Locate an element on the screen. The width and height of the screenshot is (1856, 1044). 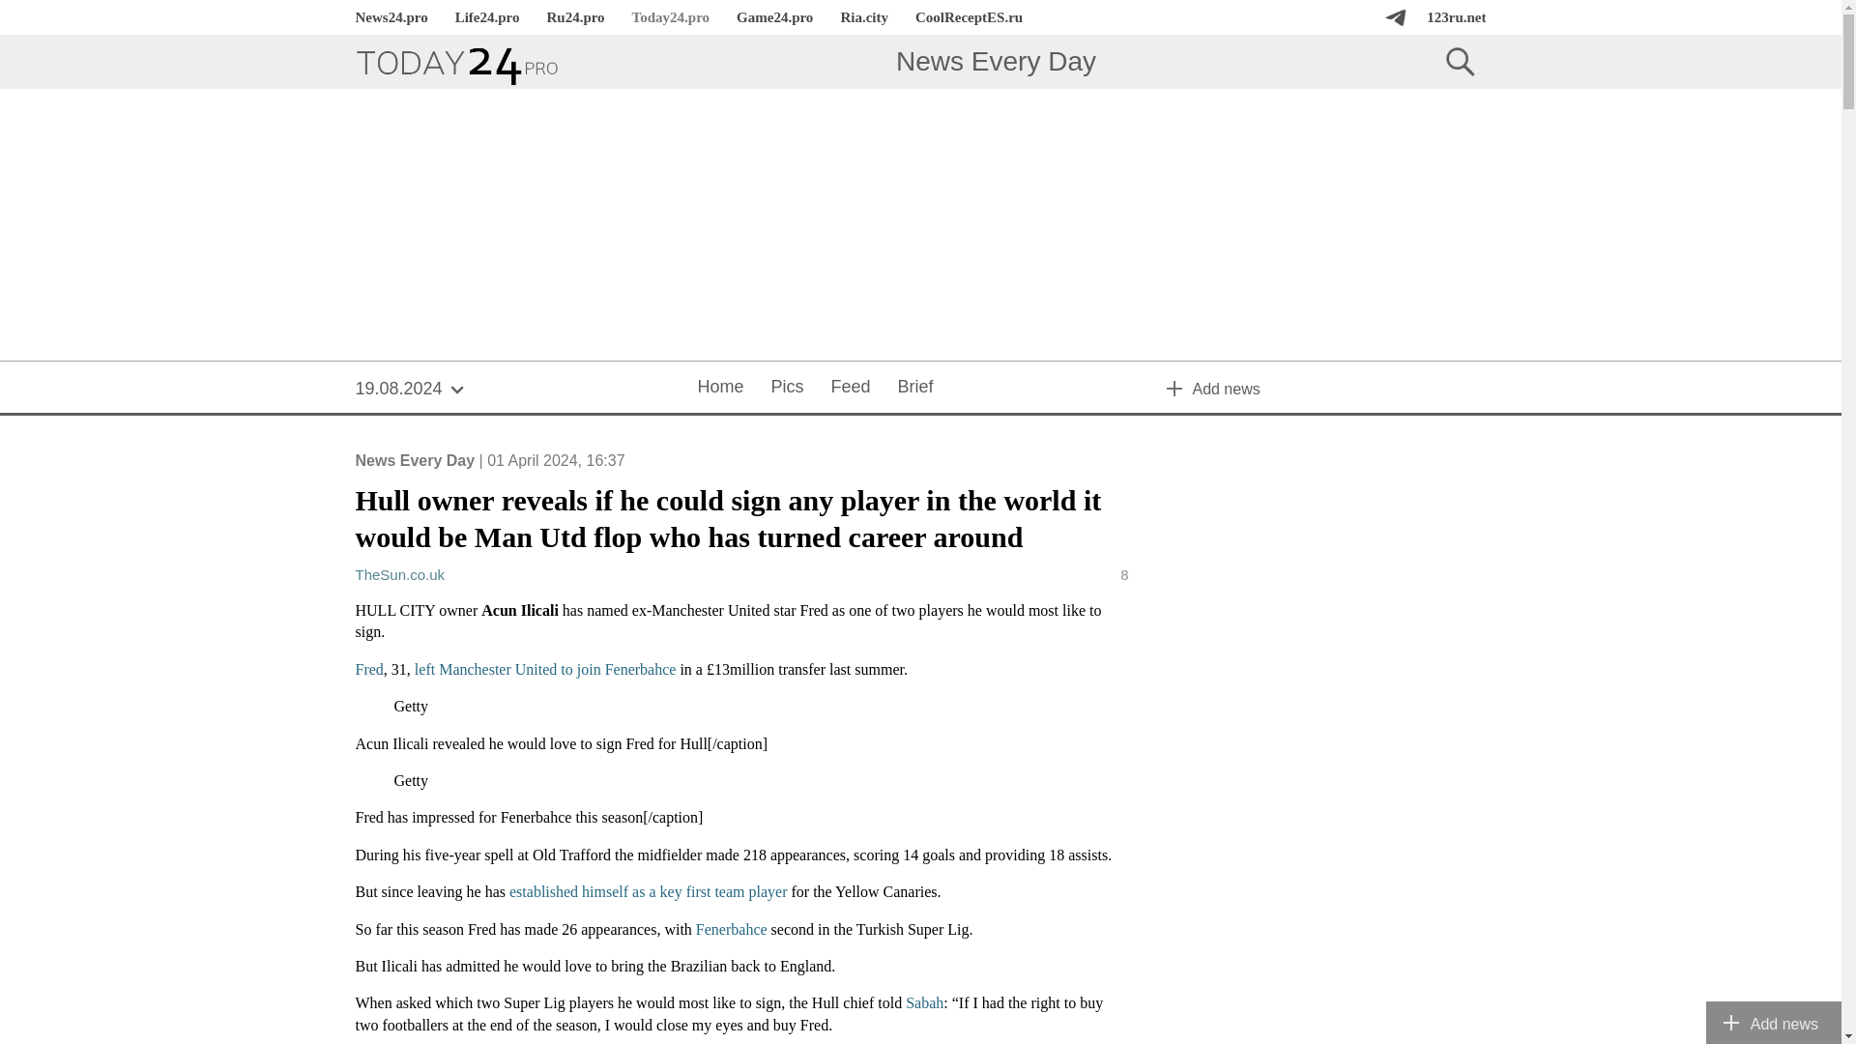
Today24.pro is located at coordinates (671, 17).